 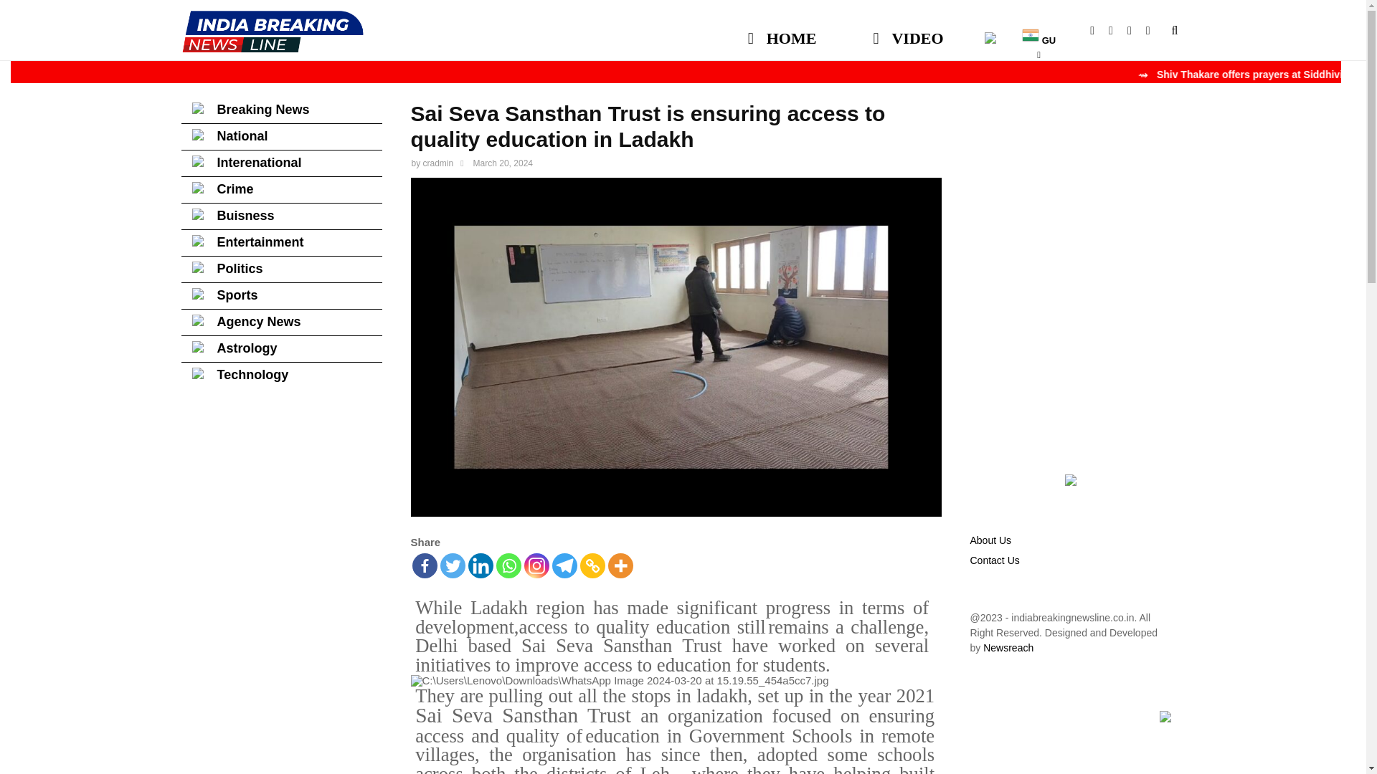 What do you see at coordinates (1155, 30) in the screenshot?
I see `Whatsapp` at bounding box center [1155, 30].